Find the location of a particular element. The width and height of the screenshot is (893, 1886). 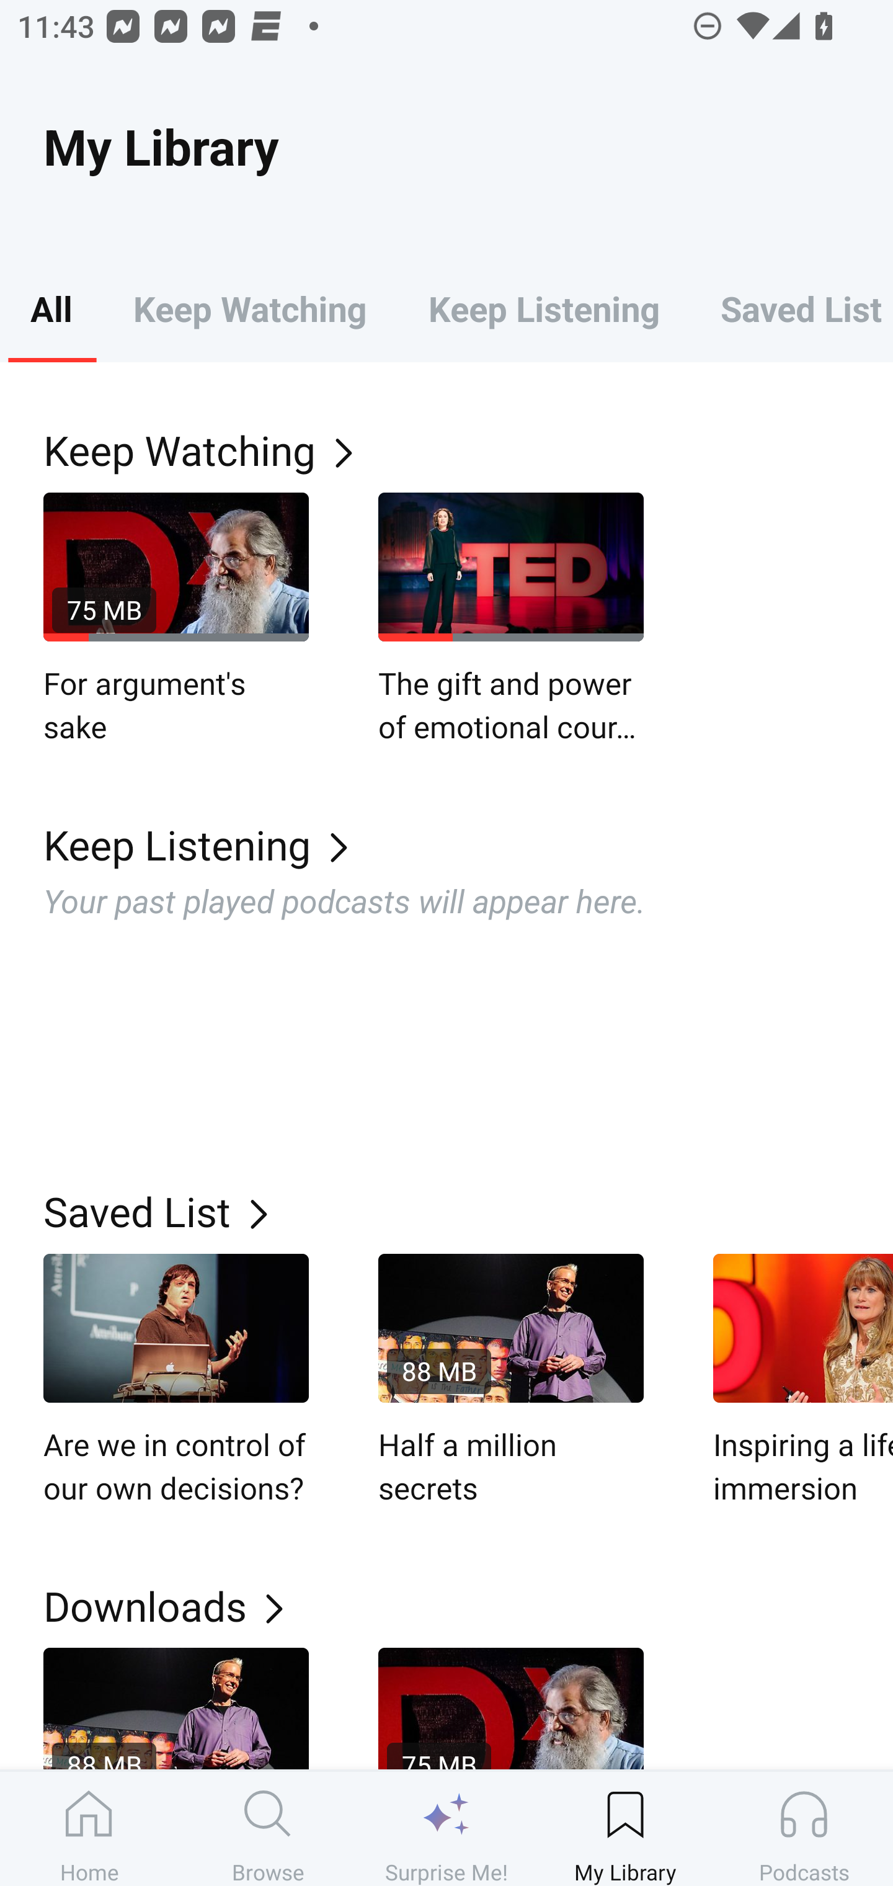

Are we in control of our own decisions? is located at coordinates (176, 1381).